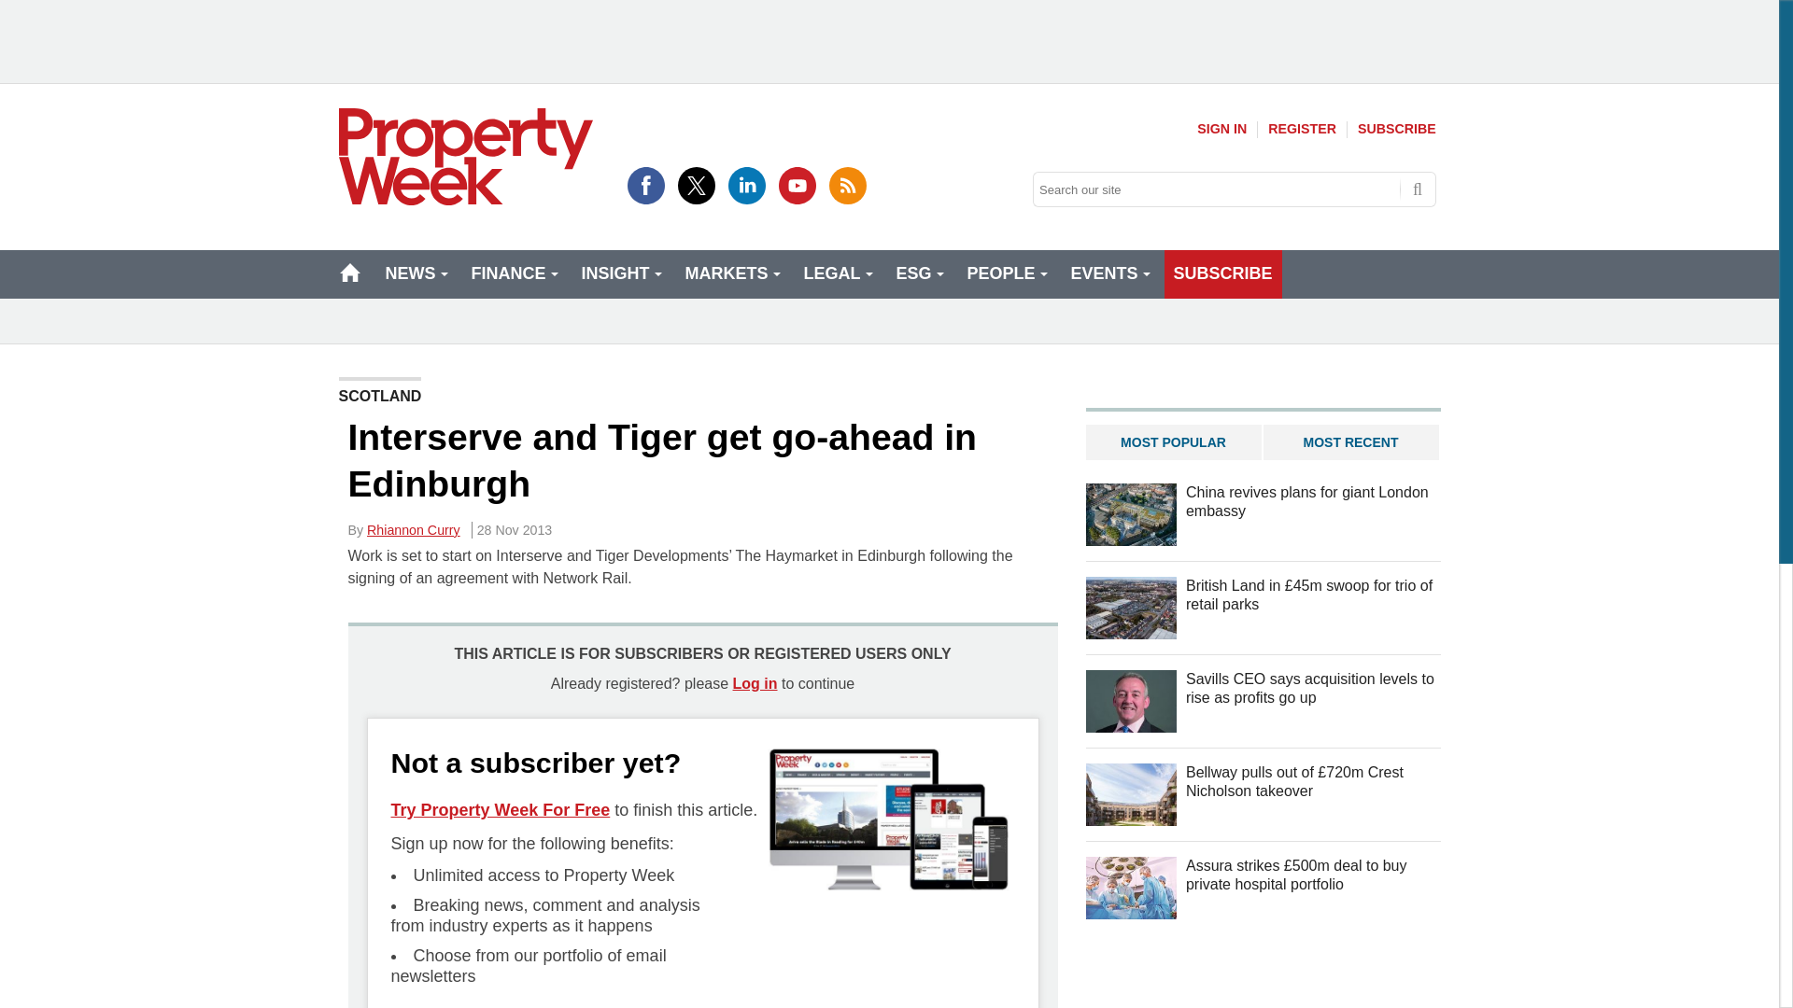  What do you see at coordinates (1418, 189) in the screenshot?
I see `Search` at bounding box center [1418, 189].